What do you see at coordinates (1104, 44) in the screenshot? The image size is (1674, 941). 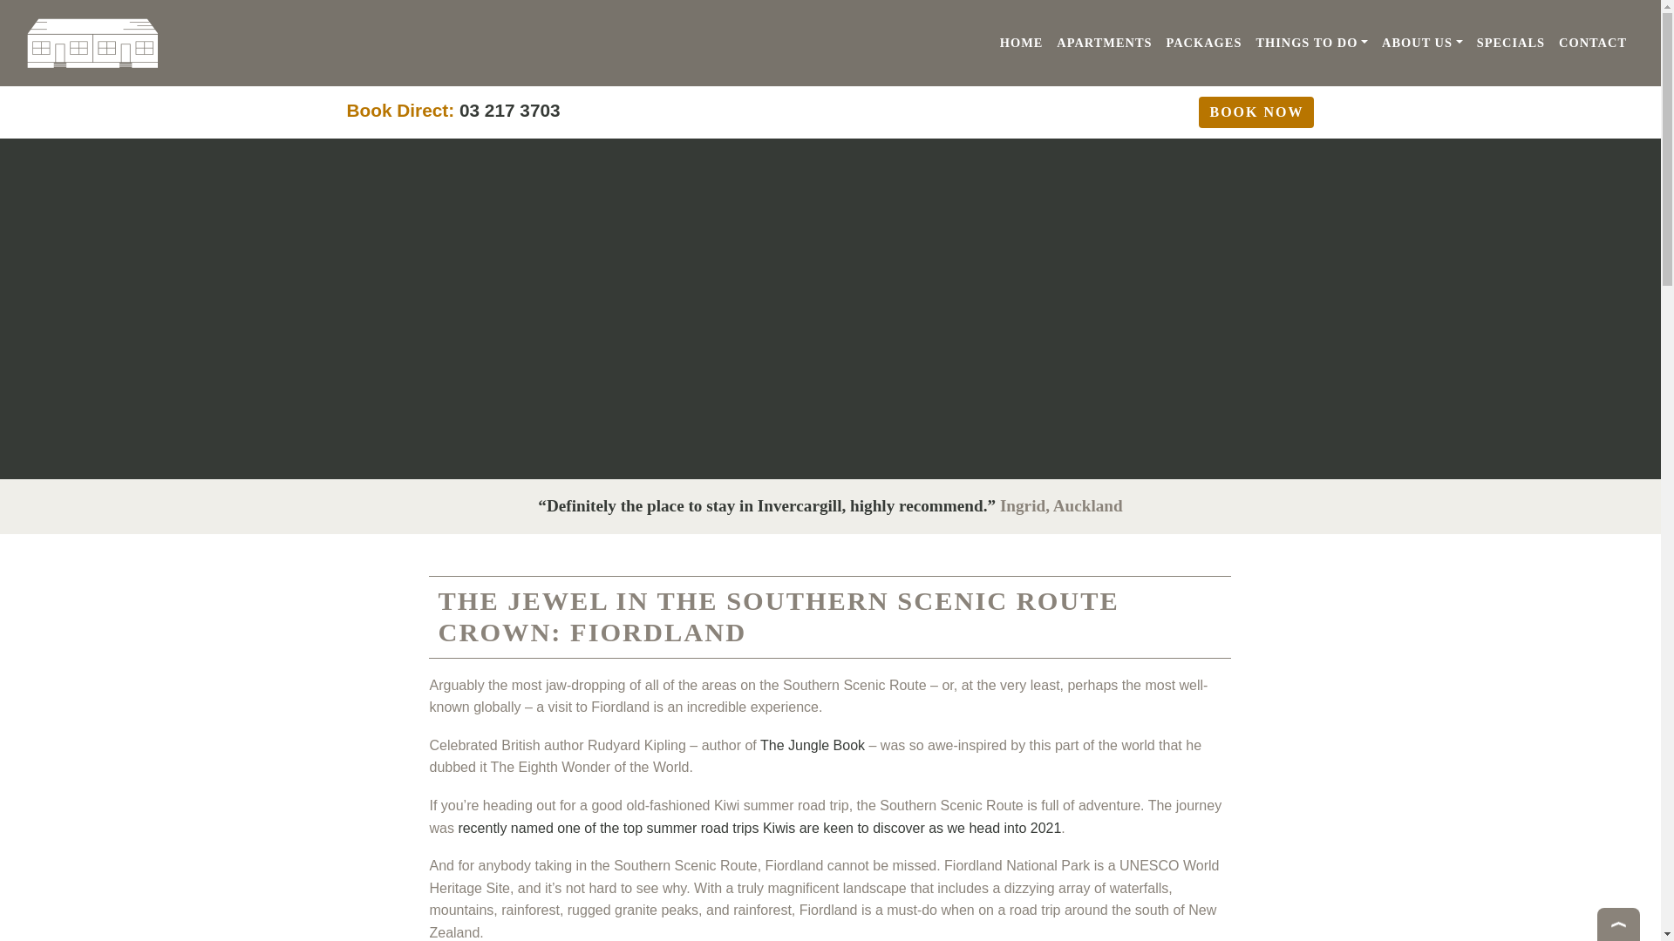 I see `APARTMENTS` at bounding box center [1104, 44].